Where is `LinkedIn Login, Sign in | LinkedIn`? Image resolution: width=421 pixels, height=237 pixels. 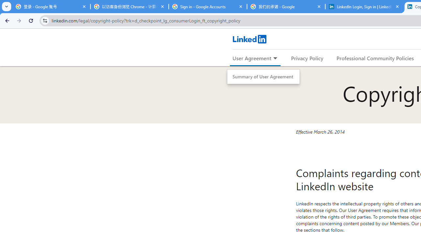
LinkedIn Login, Sign in | LinkedIn is located at coordinates (364, 7).